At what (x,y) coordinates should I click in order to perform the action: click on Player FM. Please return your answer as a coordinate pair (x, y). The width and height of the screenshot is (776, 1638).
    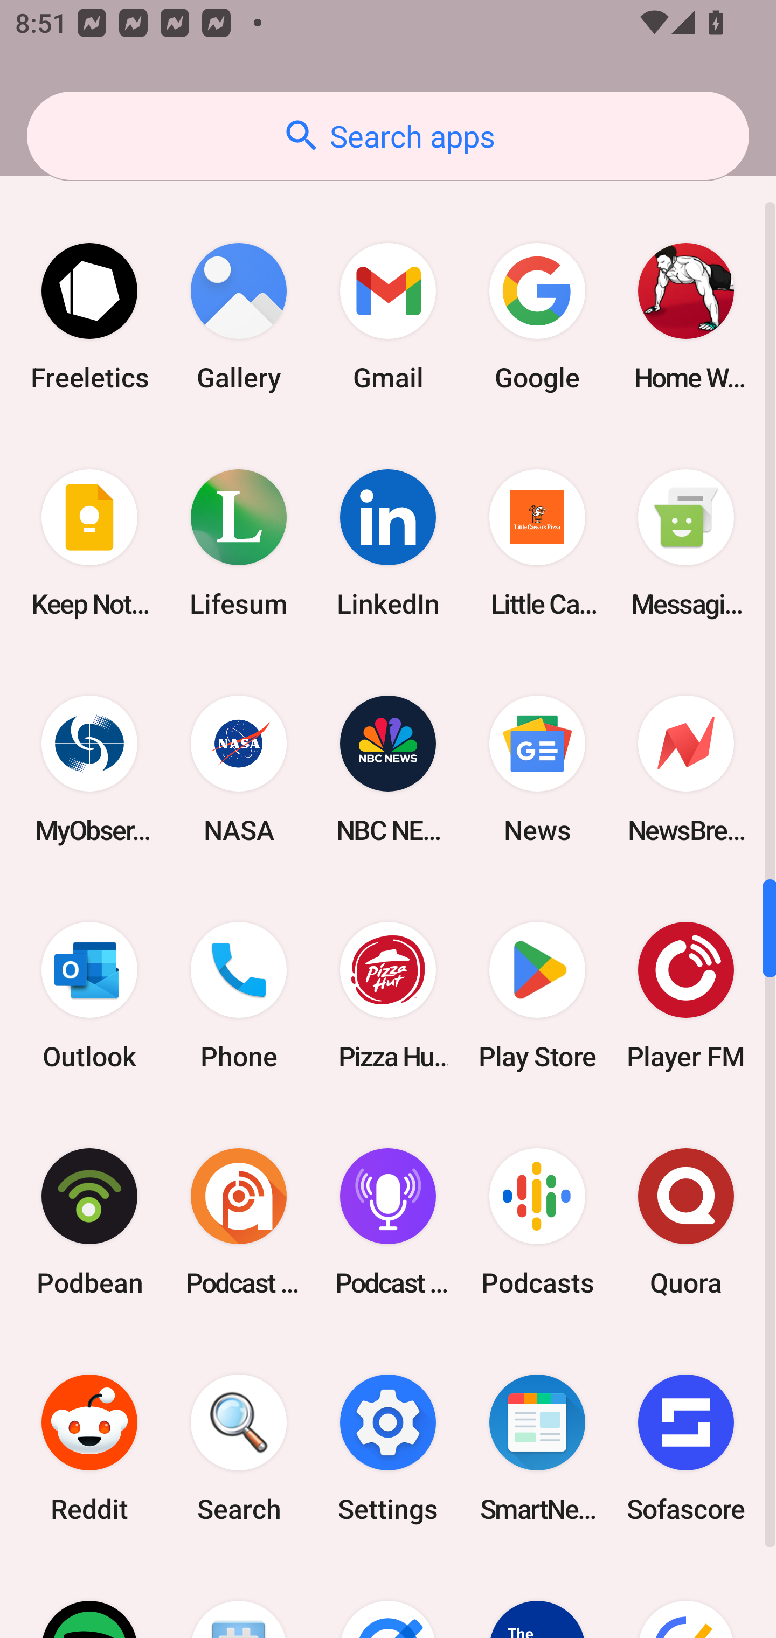
    Looking at the image, I should click on (686, 996).